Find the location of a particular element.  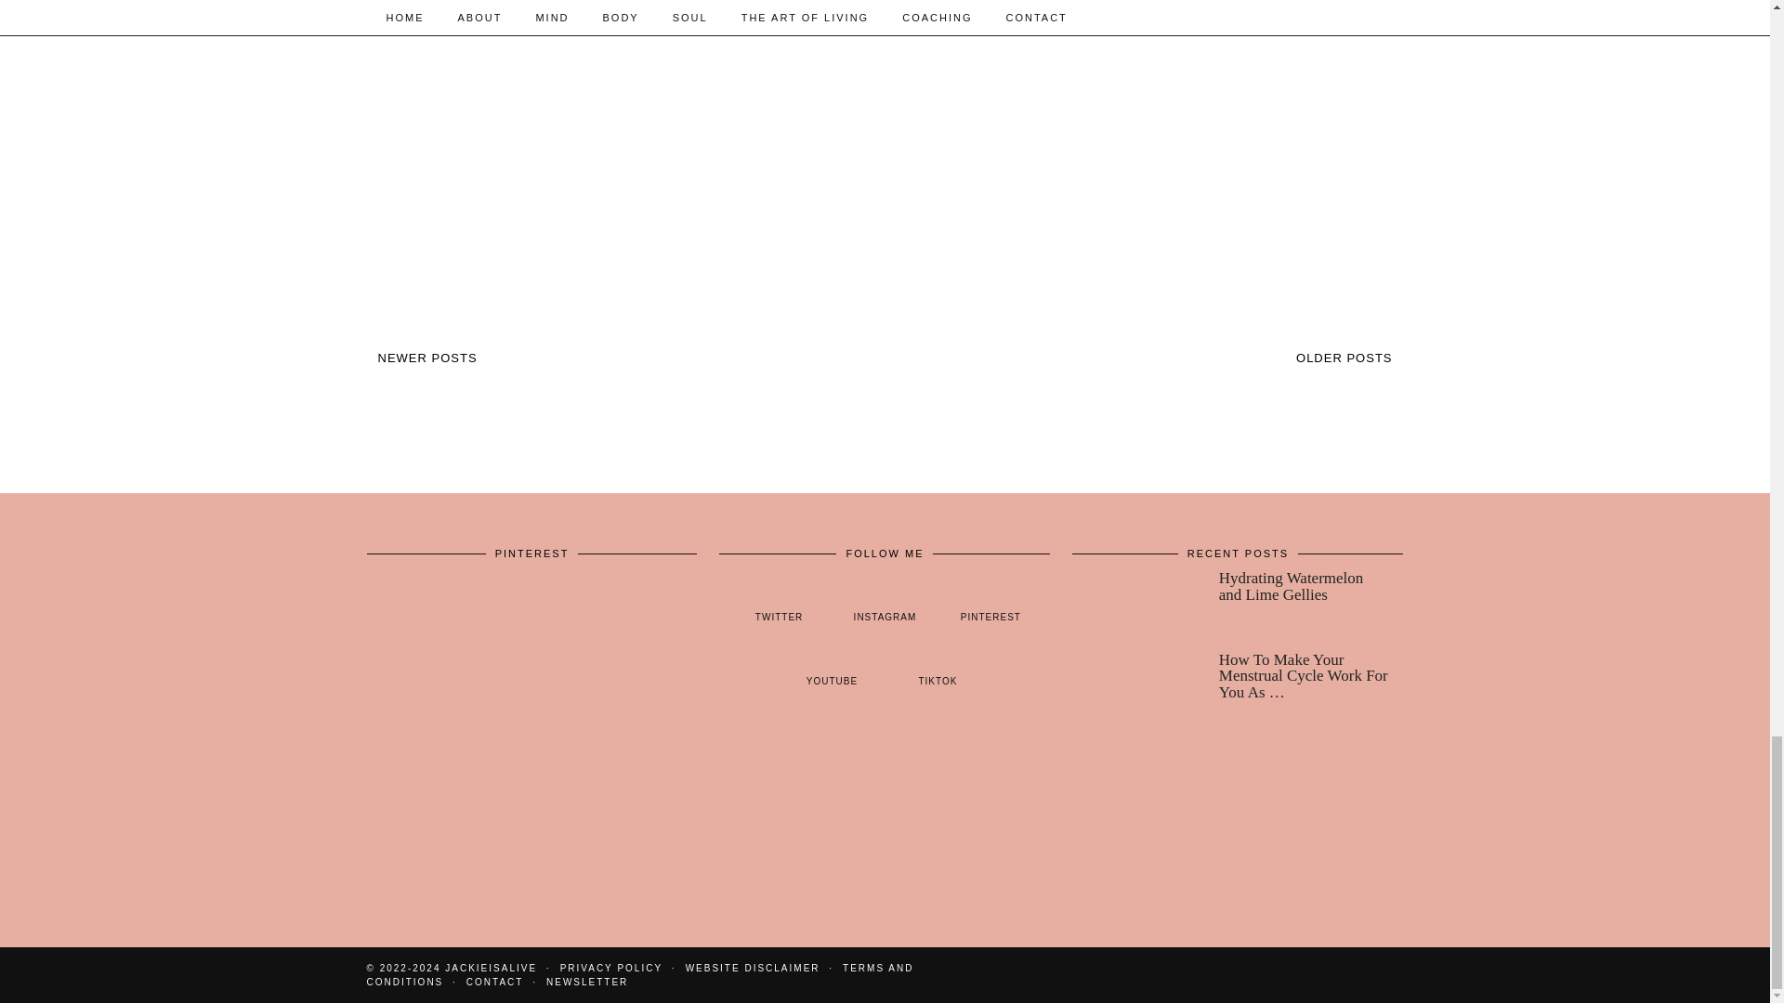

OLDER POSTS is located at coordinates (1344, 358).